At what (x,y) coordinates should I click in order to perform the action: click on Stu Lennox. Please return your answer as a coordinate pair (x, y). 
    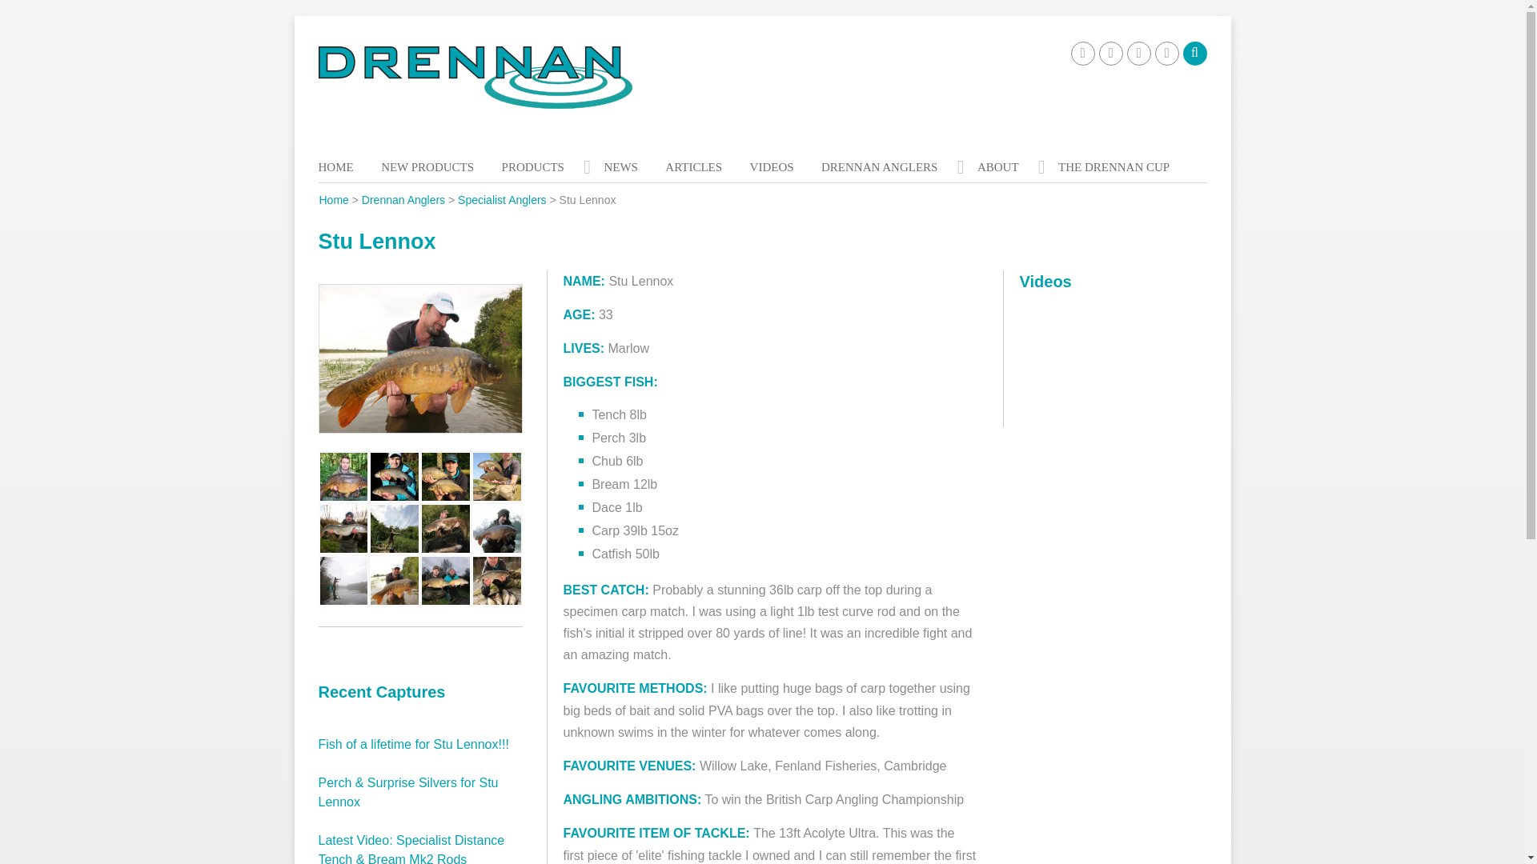
    Looking at the image, I should click on (344, 528).